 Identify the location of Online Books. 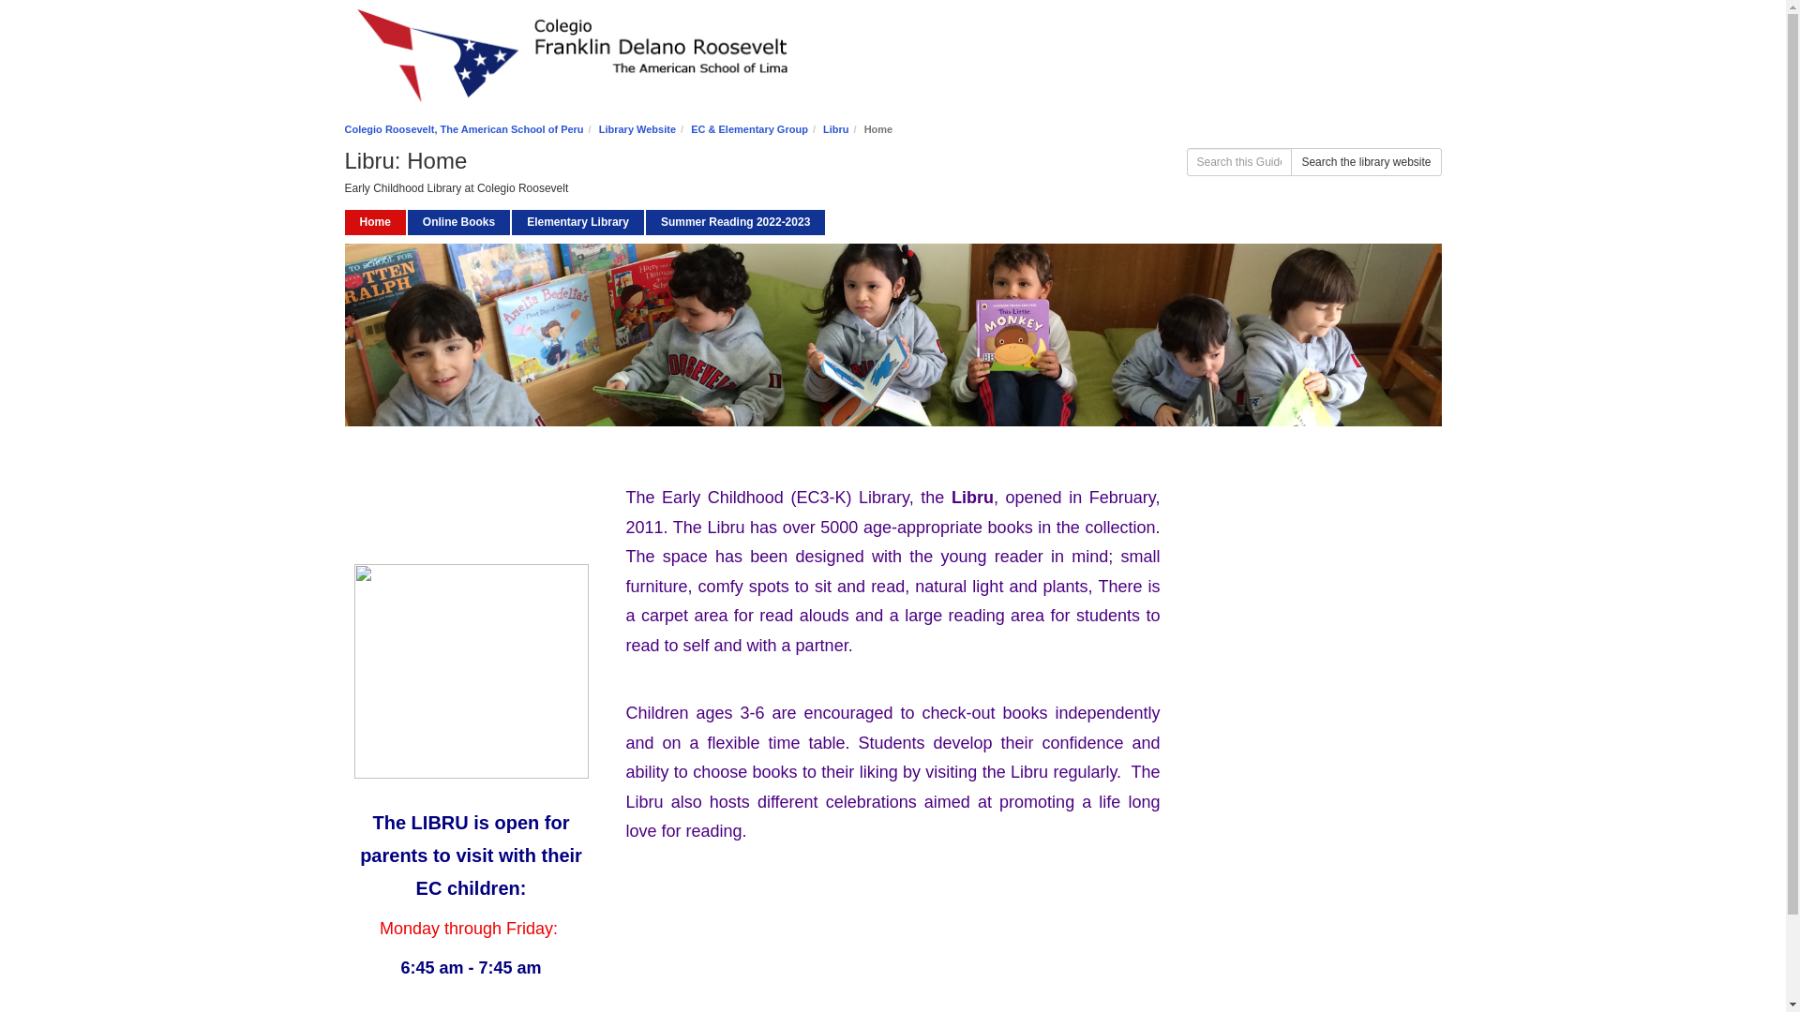
(458, 221).